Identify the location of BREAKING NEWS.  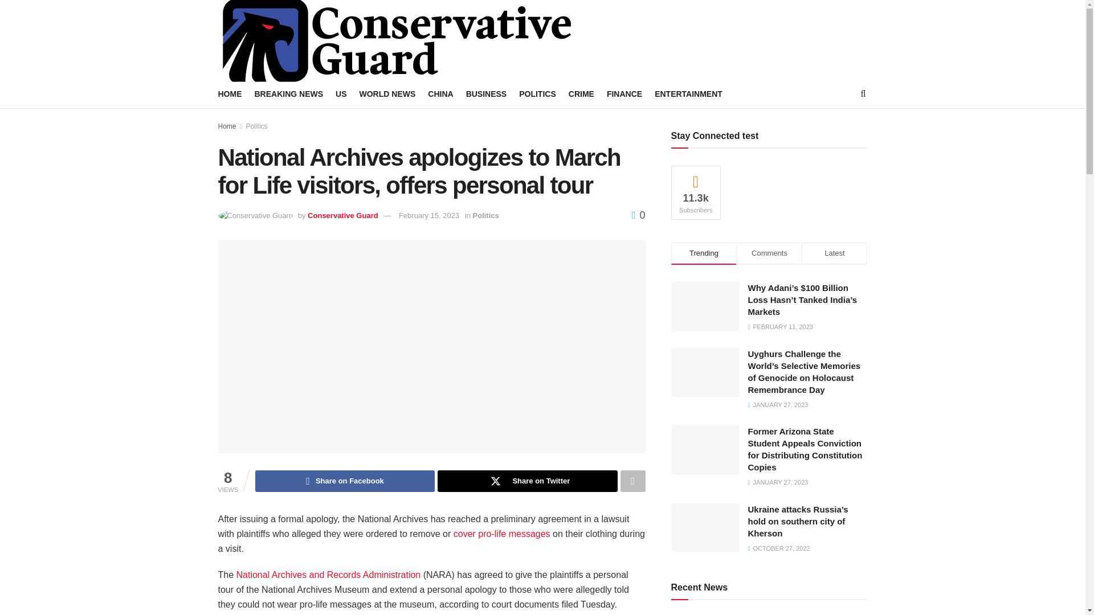
(288, 94).